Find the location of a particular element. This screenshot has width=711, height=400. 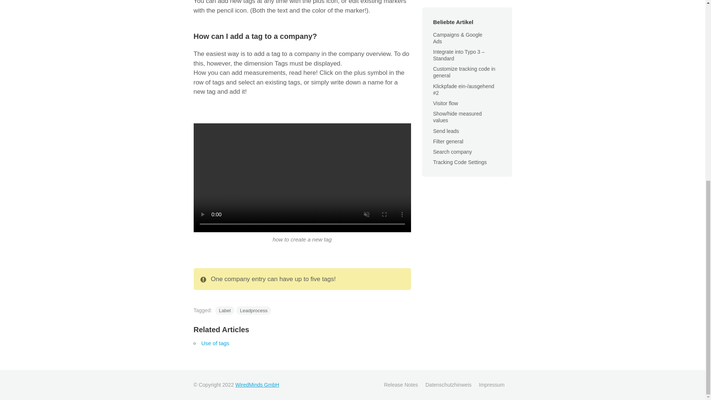

WiredMinds GmbH is located at coordinates (257, 384).